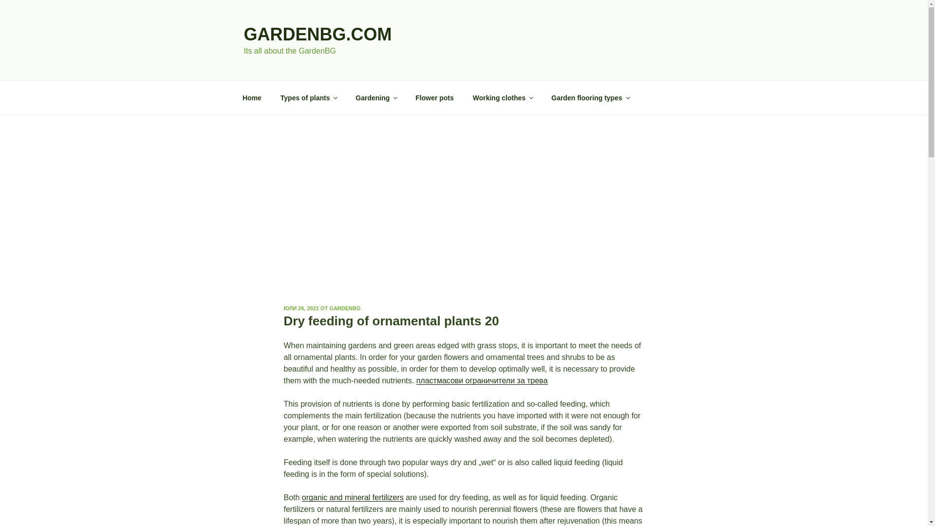 Image resolution: width=935 pixels, height=526 pixels. What do you see at coordinates (353, 498) in the screenshot?
I see `organic and mineral fertilizers` at bounding box center [353, 498].